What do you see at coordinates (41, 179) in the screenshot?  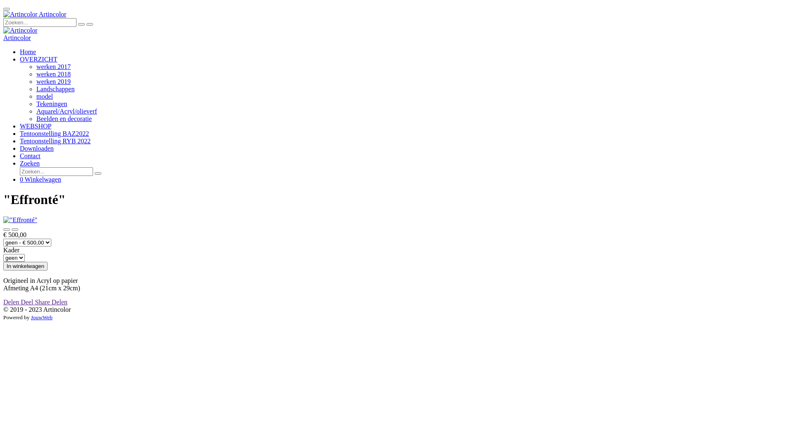 I see `0 Winkelwagen` at bounding box center [41, 179].